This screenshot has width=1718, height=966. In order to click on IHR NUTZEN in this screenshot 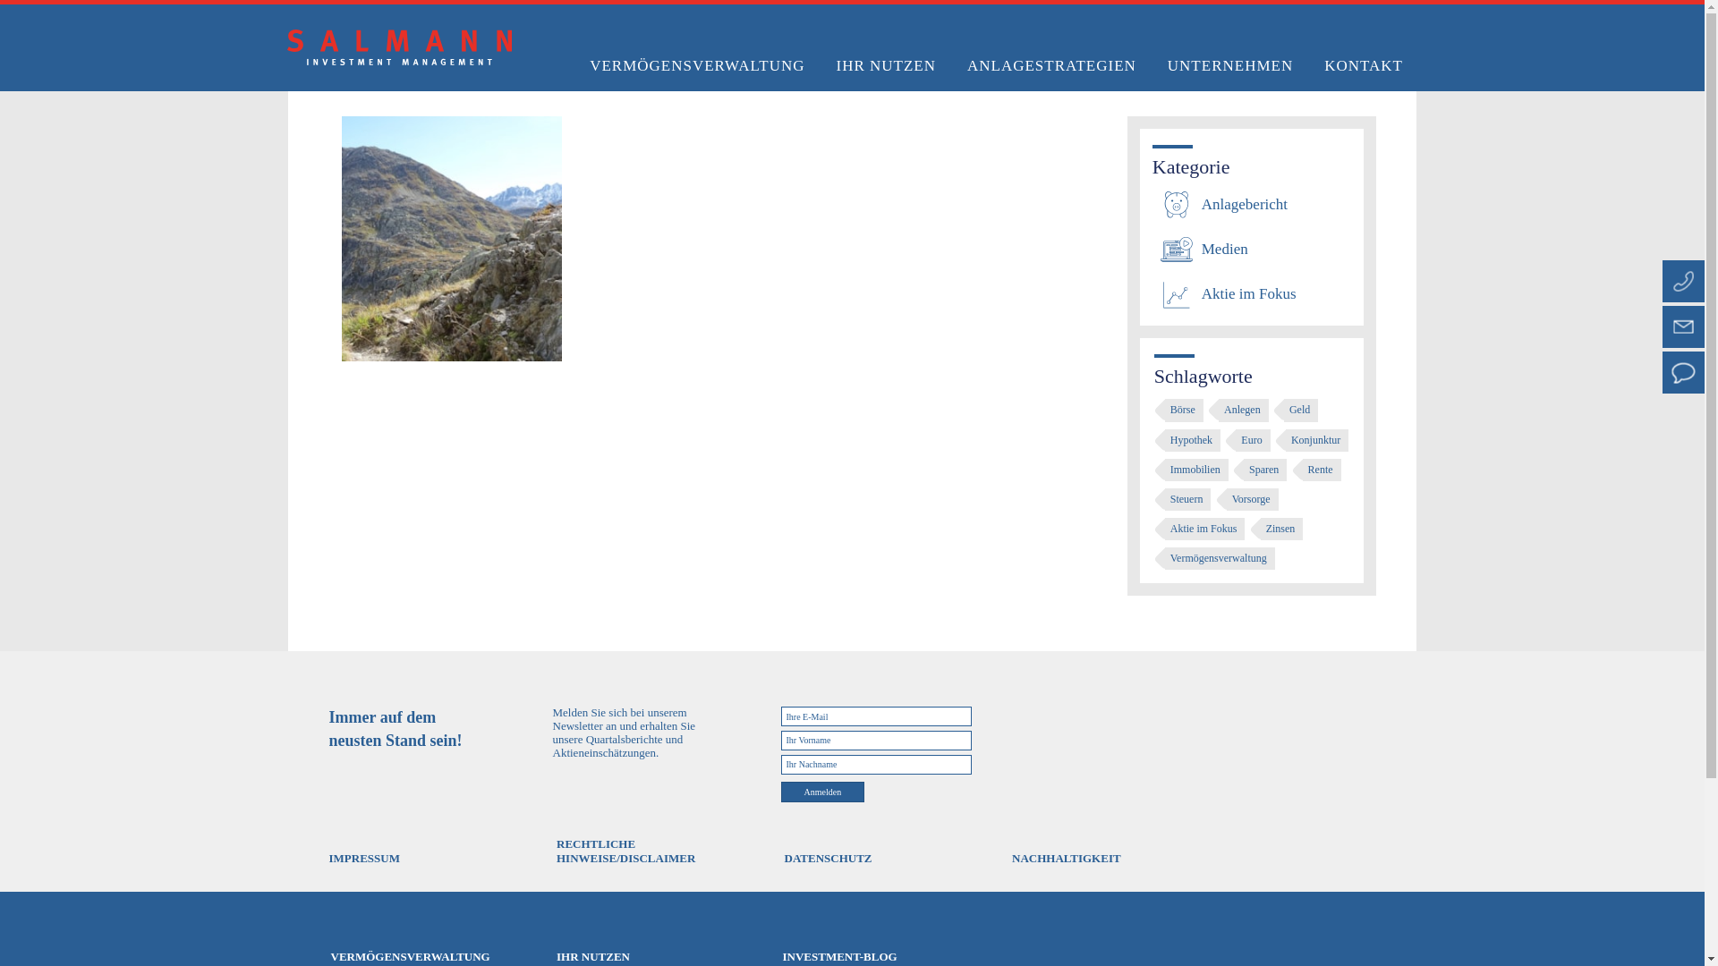, I will do `click(886, 66)`.